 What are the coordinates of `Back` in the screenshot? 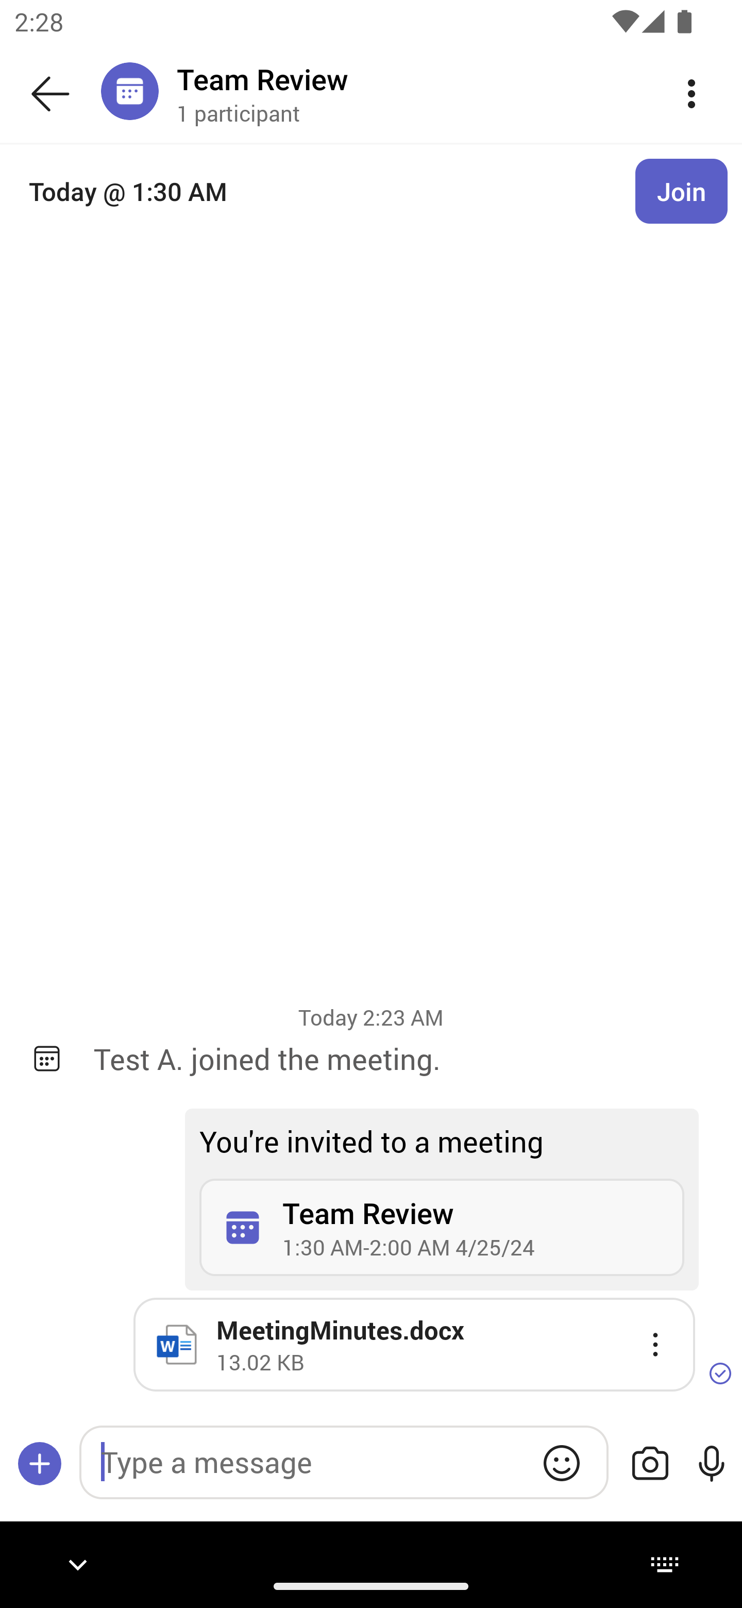 It's located at (50, 94).